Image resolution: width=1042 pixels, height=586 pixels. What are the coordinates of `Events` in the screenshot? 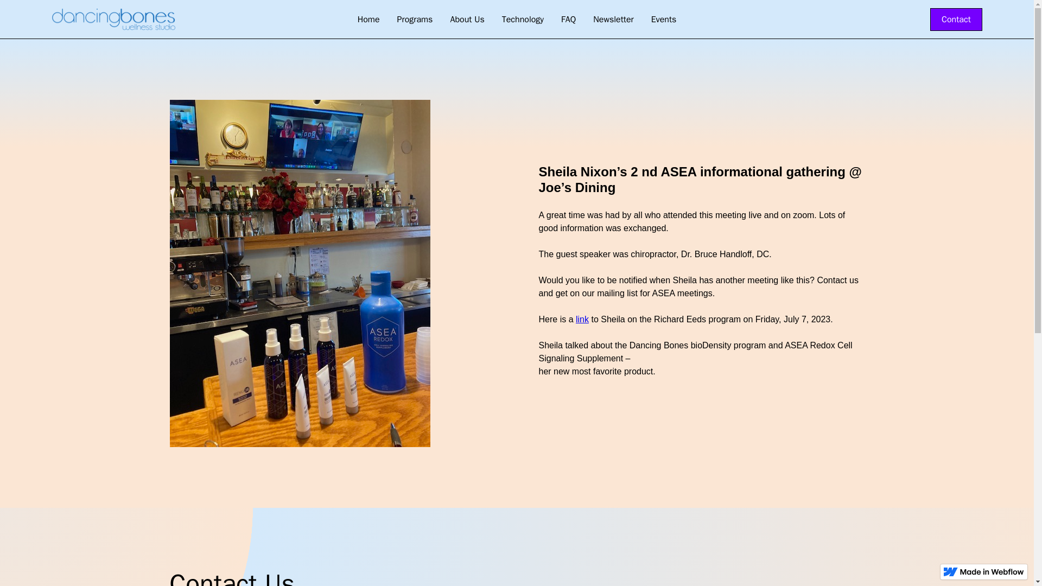 It's located at (664, 20).